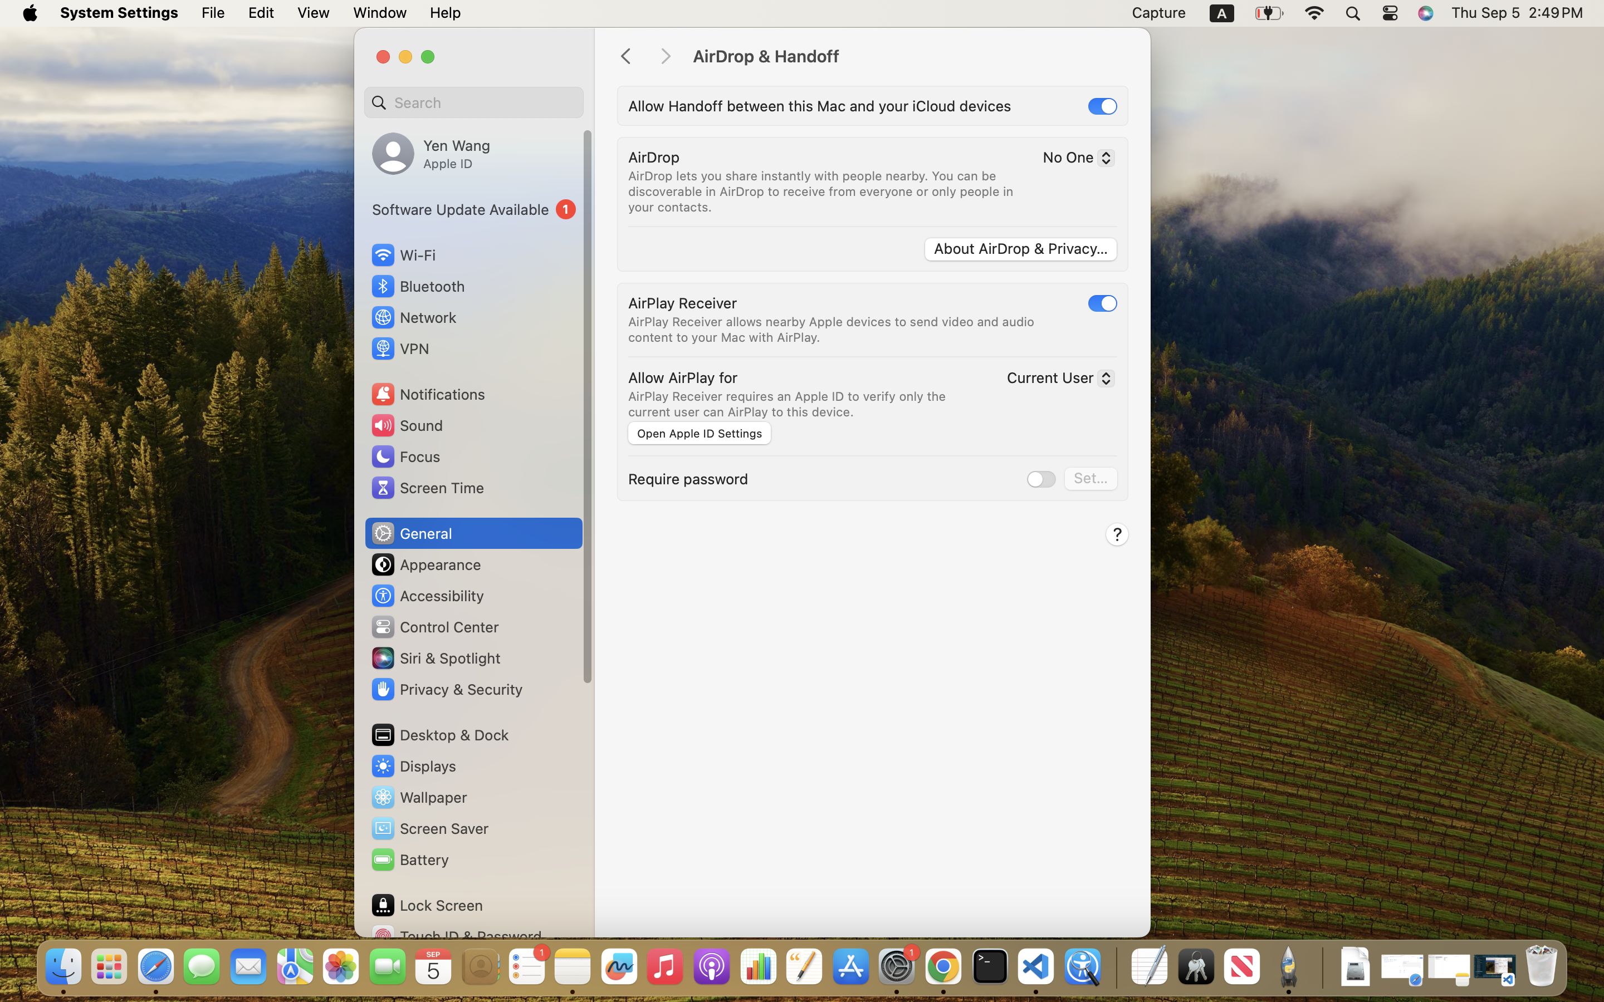 The image size is (1604, 1002). What do you see at coordinates (402, 255) in the screenshot?
I see `Wi‑Fi` at bounding box center [402, 255].